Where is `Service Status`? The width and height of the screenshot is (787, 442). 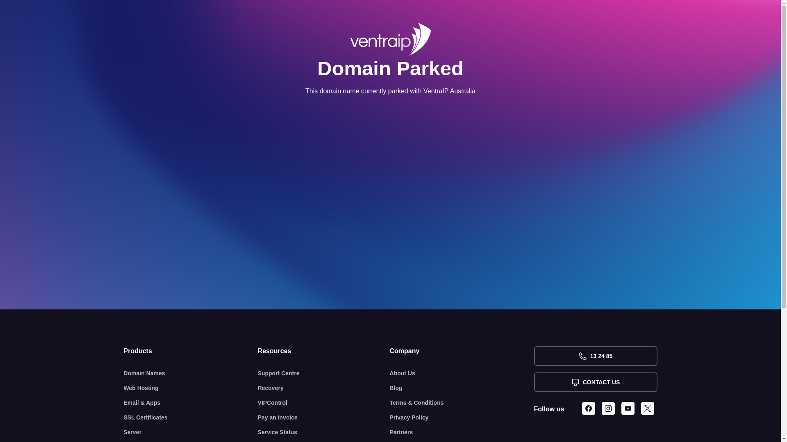 Service Status is located at coordinates (324, 432).